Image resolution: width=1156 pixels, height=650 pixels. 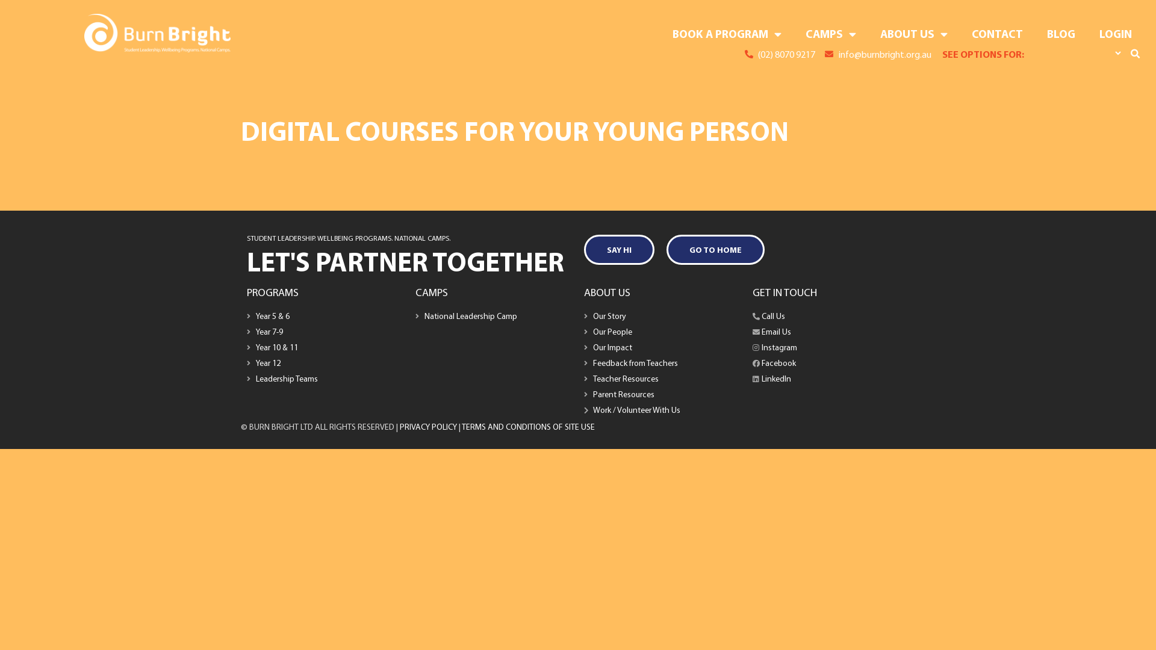 What do you see at coordinates (785, 292) in the screenshot?
I see `GET IN TOUCH` at bounding box center [785, 292].